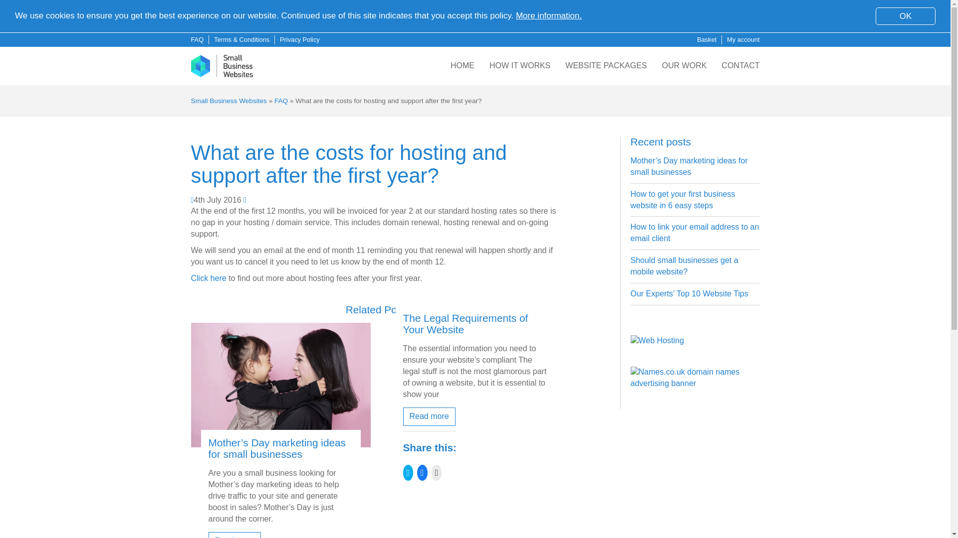  Describe the element at coordinates (229, 101) in the screenshot. I see `Small Business Websites` at that location.